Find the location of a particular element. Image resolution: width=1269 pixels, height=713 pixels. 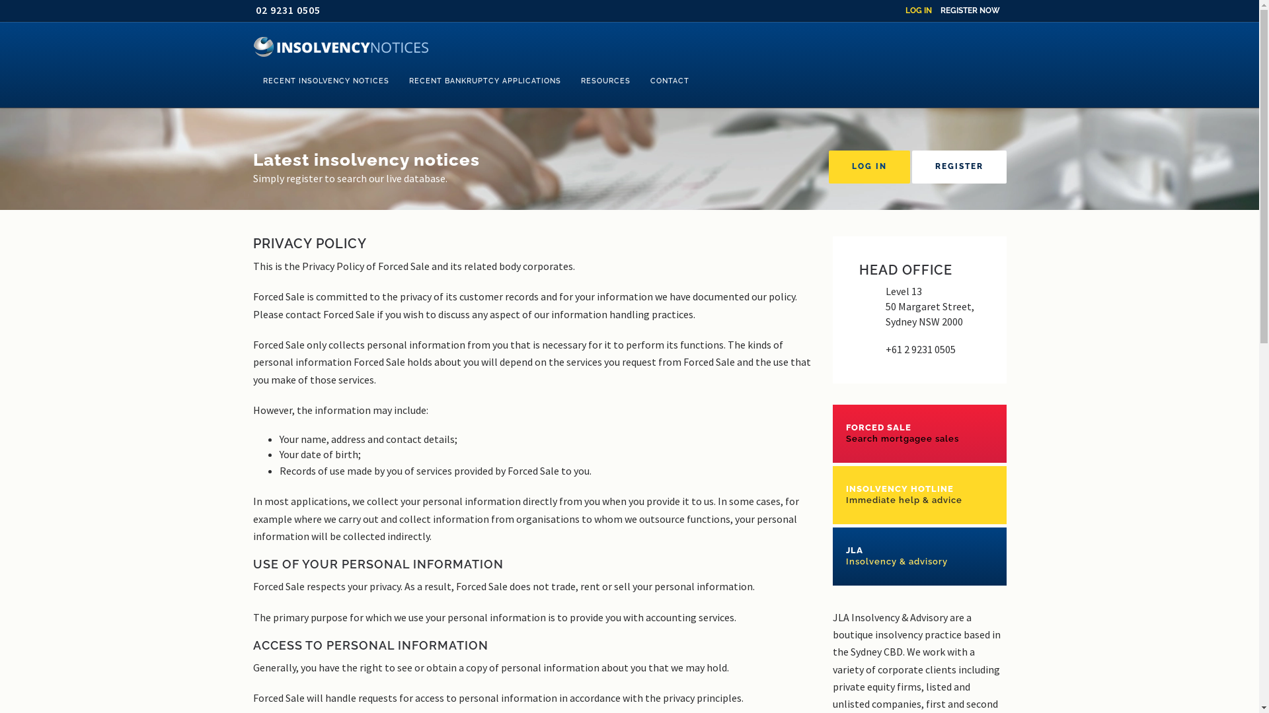

CONTACT is located at coordinates (669, 81).